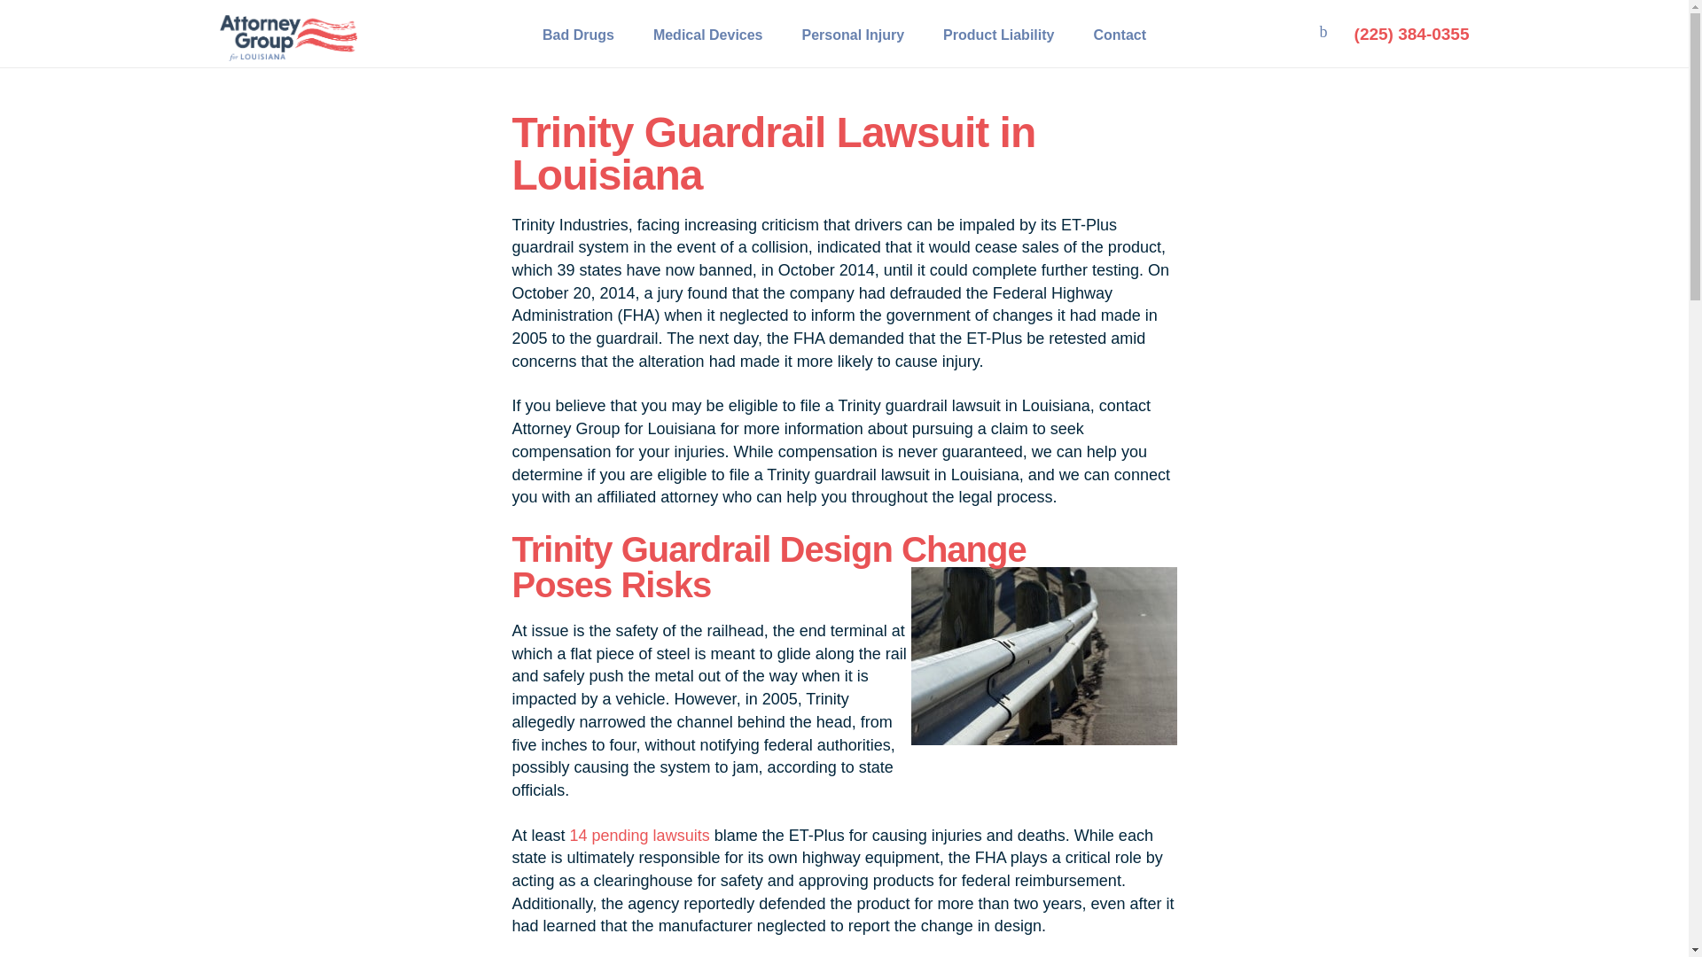 The image size is (1702, 957). What do you see at coordinates (640, 835) in the screenshot?
I see `14 pending lawsuits` at bounding box center [640, 835].